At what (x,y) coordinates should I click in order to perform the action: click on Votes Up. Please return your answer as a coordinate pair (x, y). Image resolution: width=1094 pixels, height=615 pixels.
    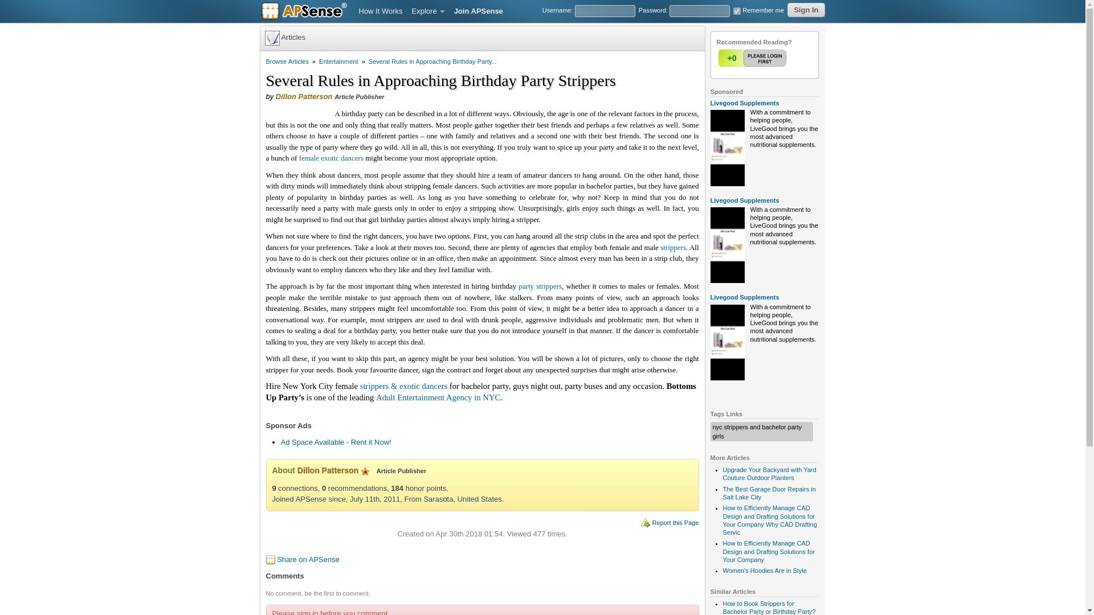
    Looking at the image, I should click on (731, 58).